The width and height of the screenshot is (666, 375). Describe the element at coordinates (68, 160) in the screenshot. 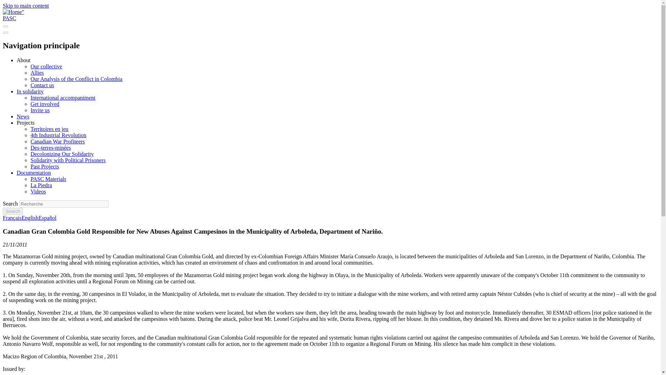

I see `Solidarity with Political Prisoners` at that location.